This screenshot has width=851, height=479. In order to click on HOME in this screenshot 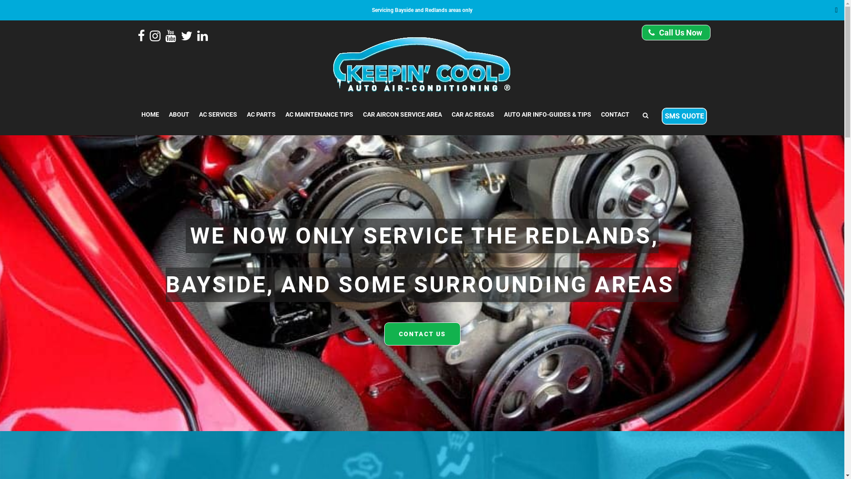, I will do `click(150, 114)`.